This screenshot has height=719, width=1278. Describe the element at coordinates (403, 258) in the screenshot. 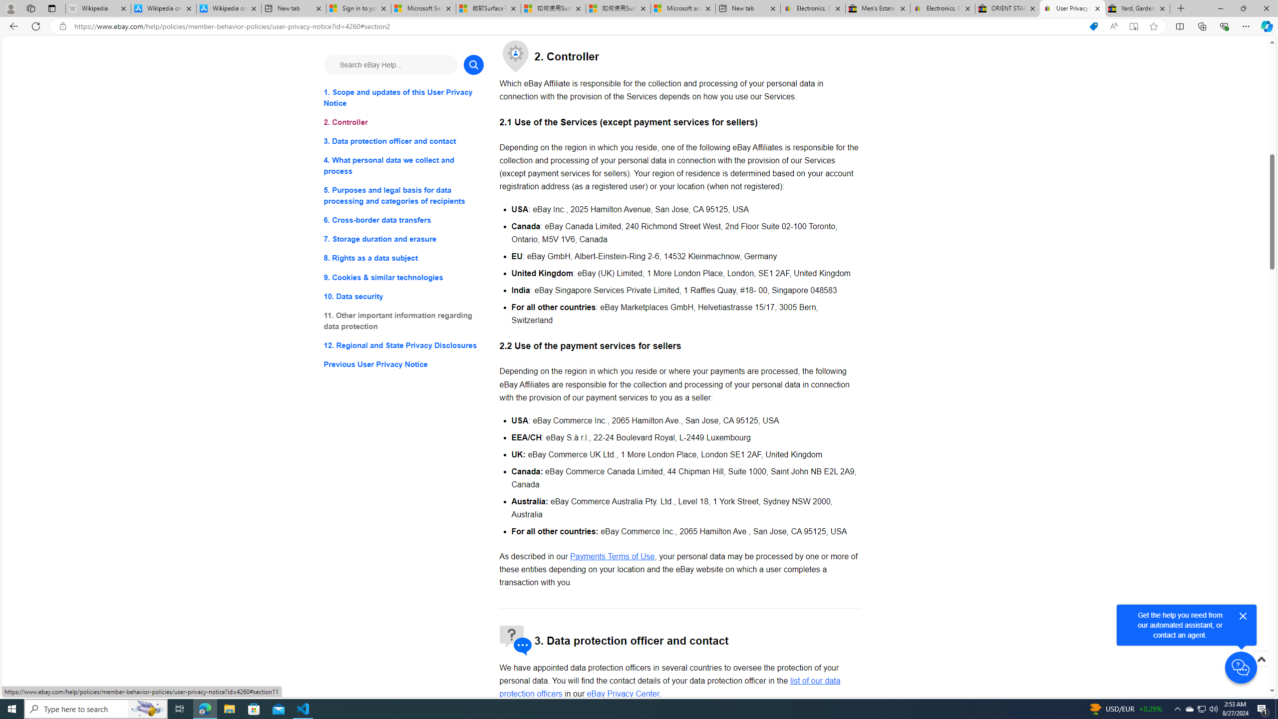

I see `8. Rights as a data subject` at that location.